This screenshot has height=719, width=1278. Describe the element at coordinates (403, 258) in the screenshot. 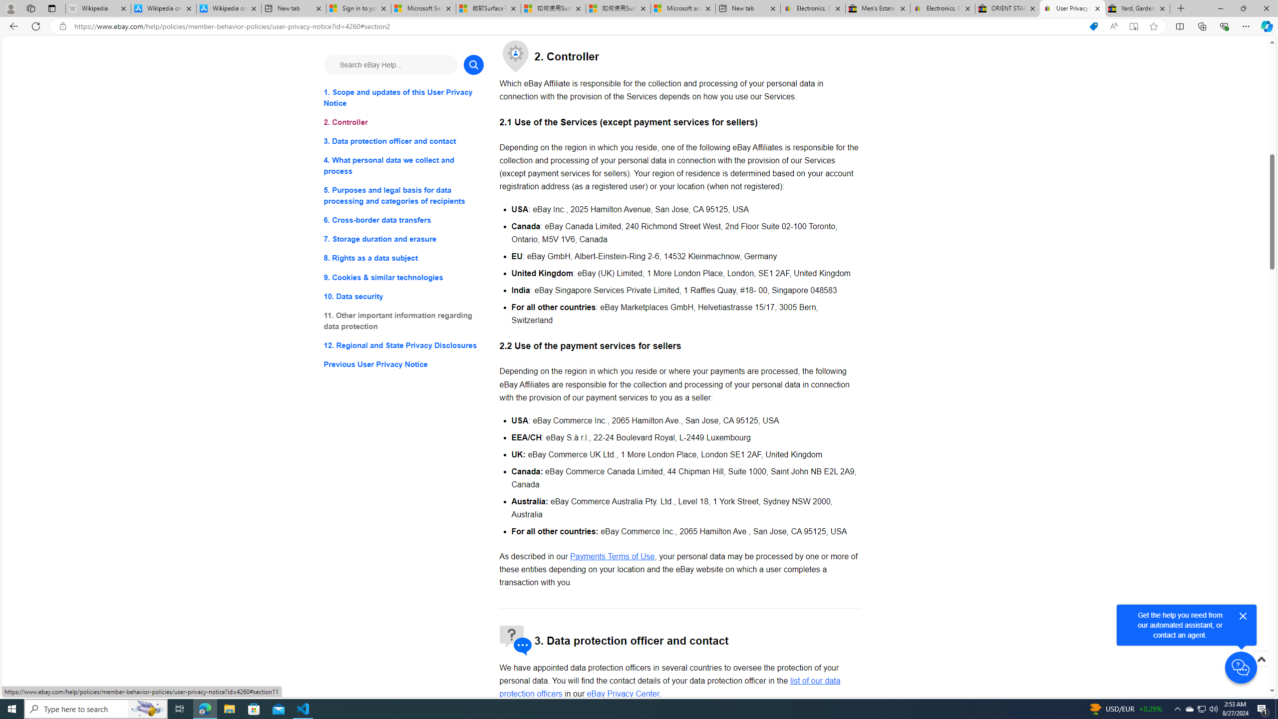

I see `8. Rights as a data subject` at that location.